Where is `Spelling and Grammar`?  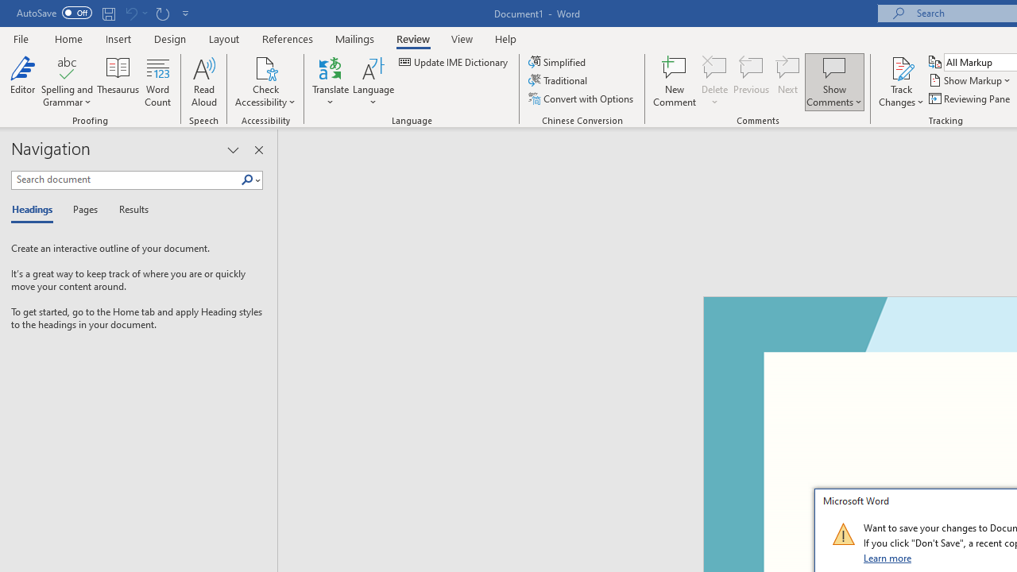 Spelling and Grammar is located at coordinates (67, 81).